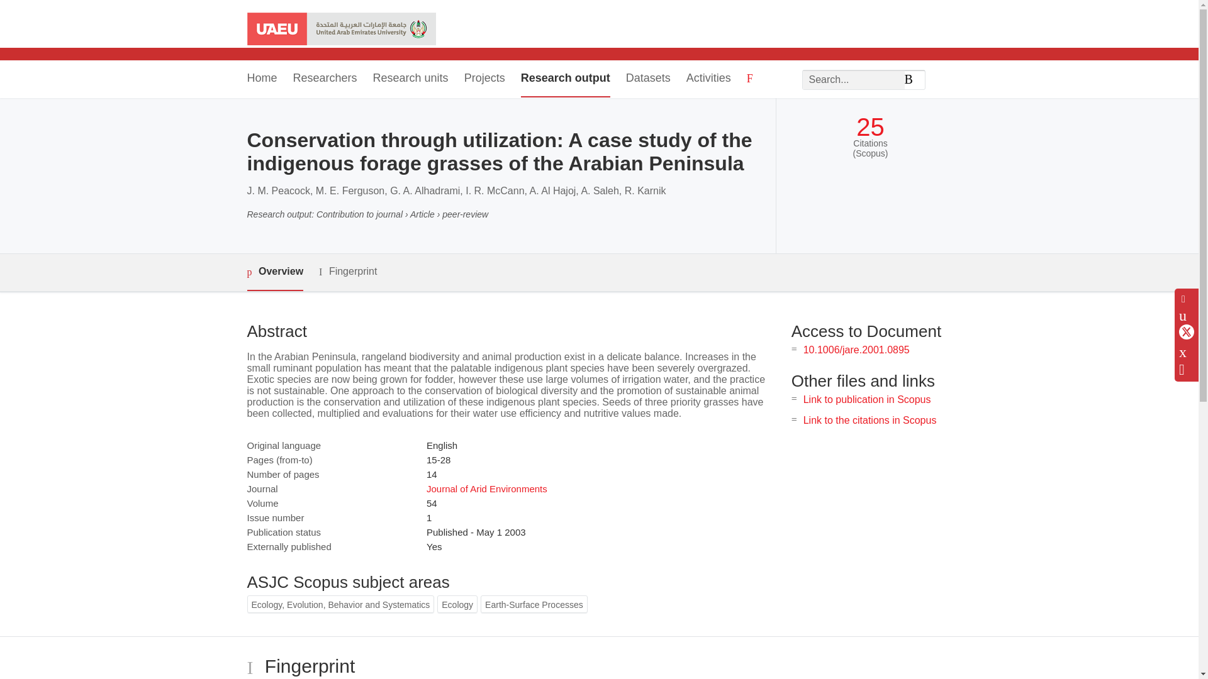 This screenshot has width=1208, height=679. I want to click on Research units, so click(410, 79).